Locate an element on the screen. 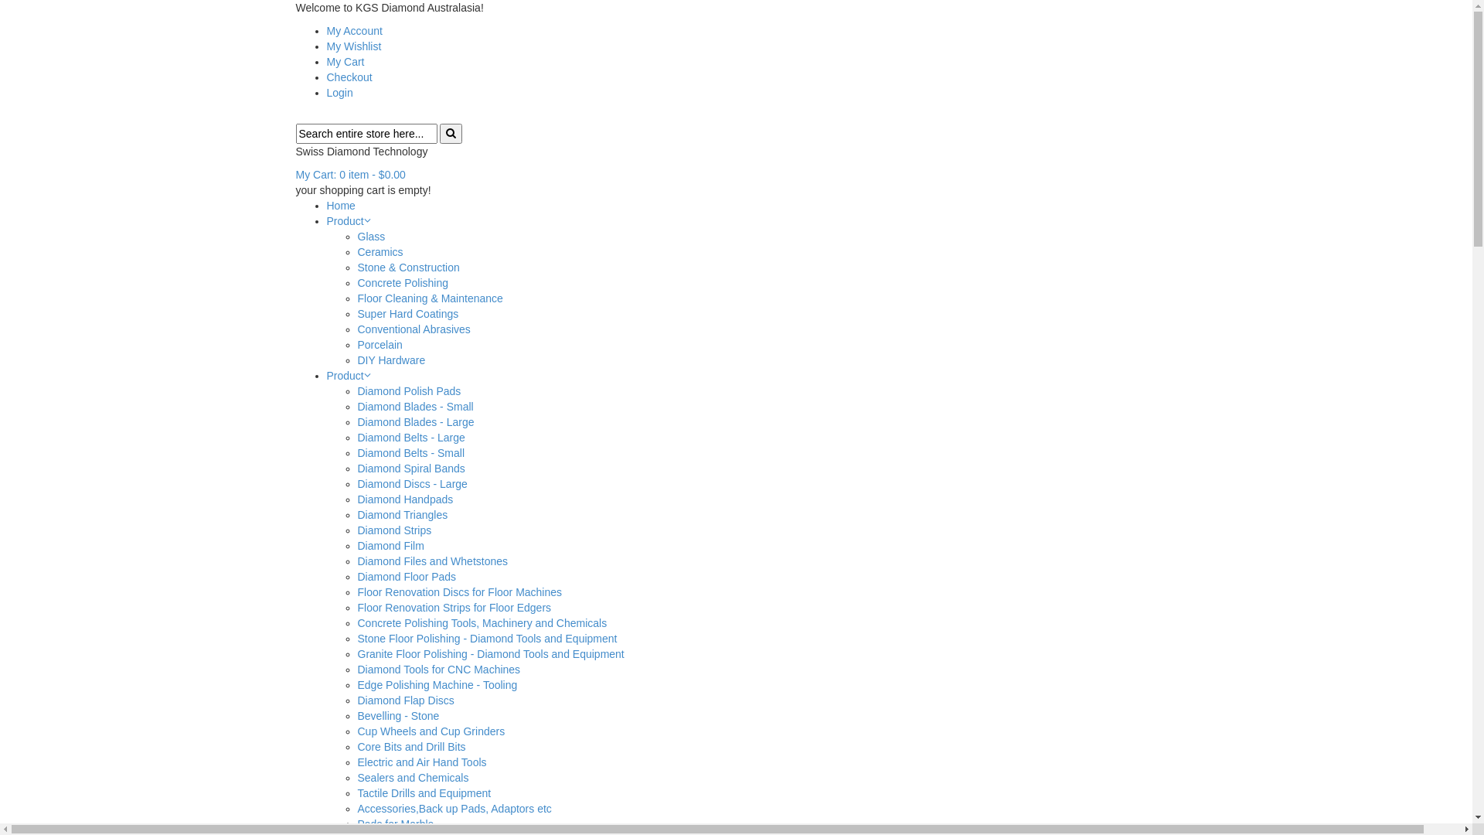  Core Bits and Drill Bits is located at coordinates (411, 747).